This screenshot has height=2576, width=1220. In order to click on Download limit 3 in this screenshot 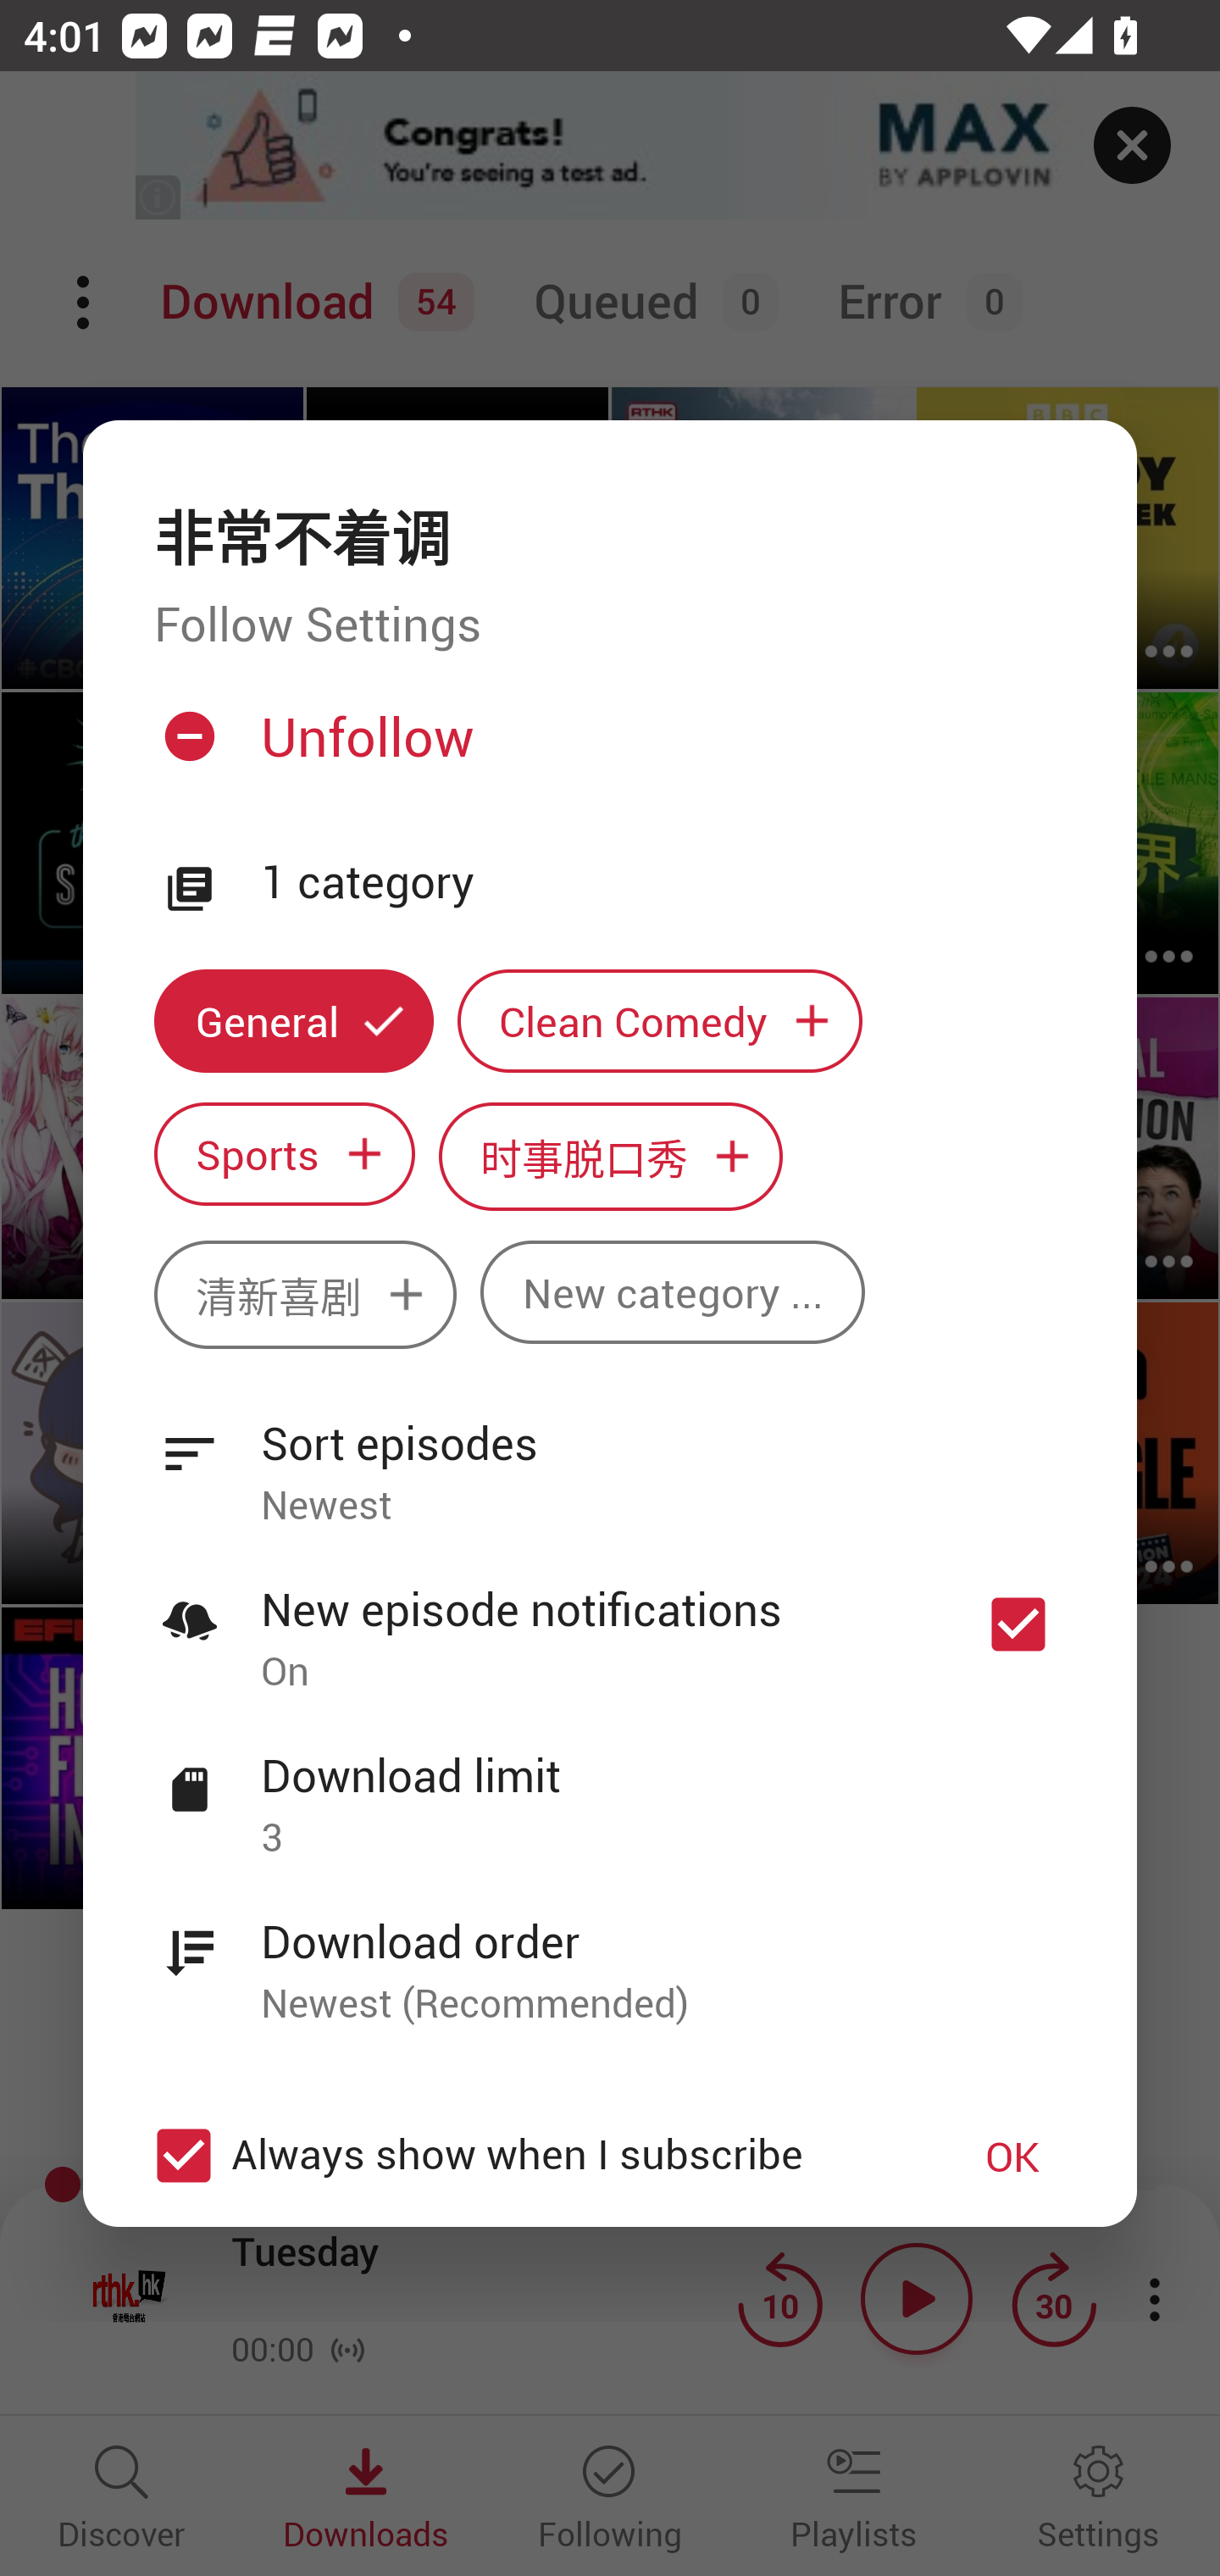, I will do `click(610, 1788)`.